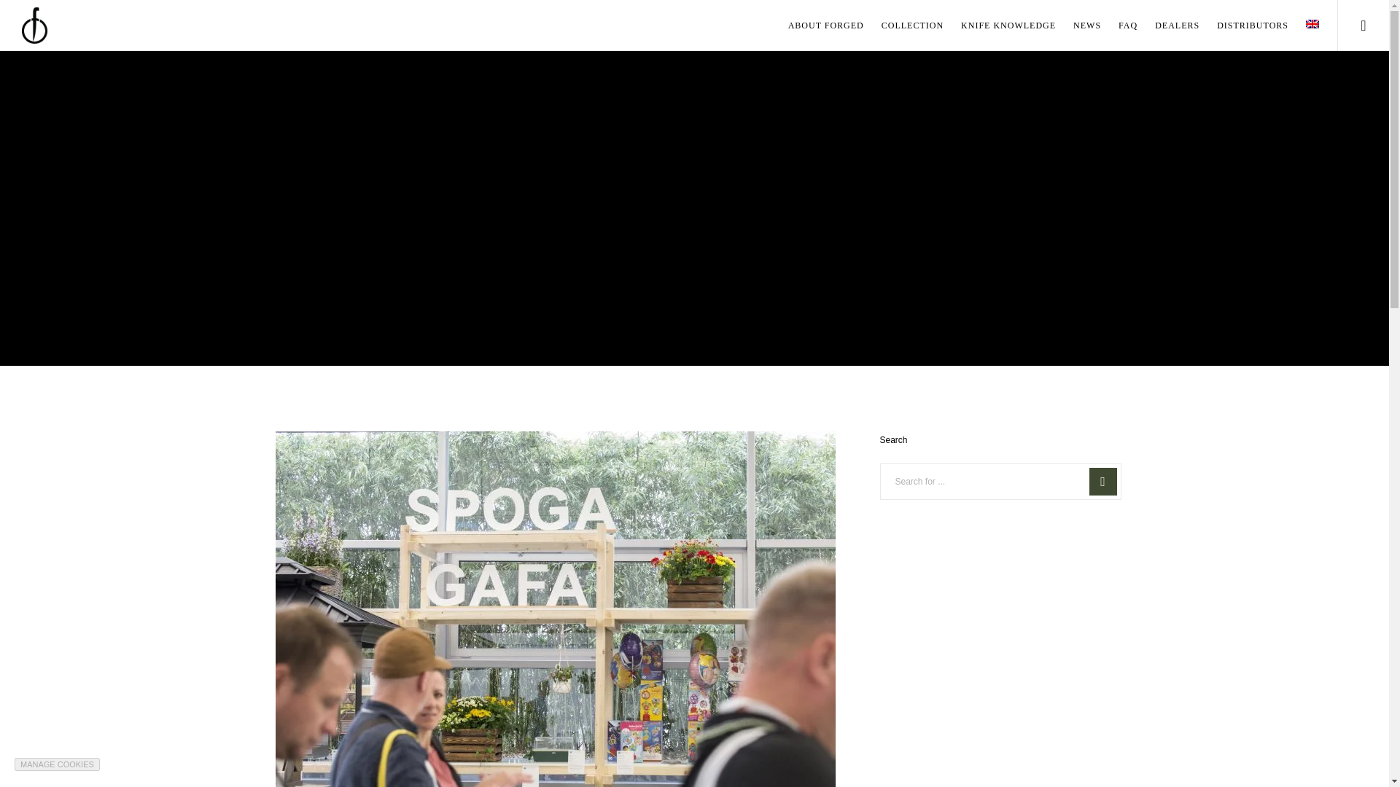  What do you see at coordinates (57, 764) in the screenshot?
I see `MANAGE COOKIES` at bounding box center [57, 764].